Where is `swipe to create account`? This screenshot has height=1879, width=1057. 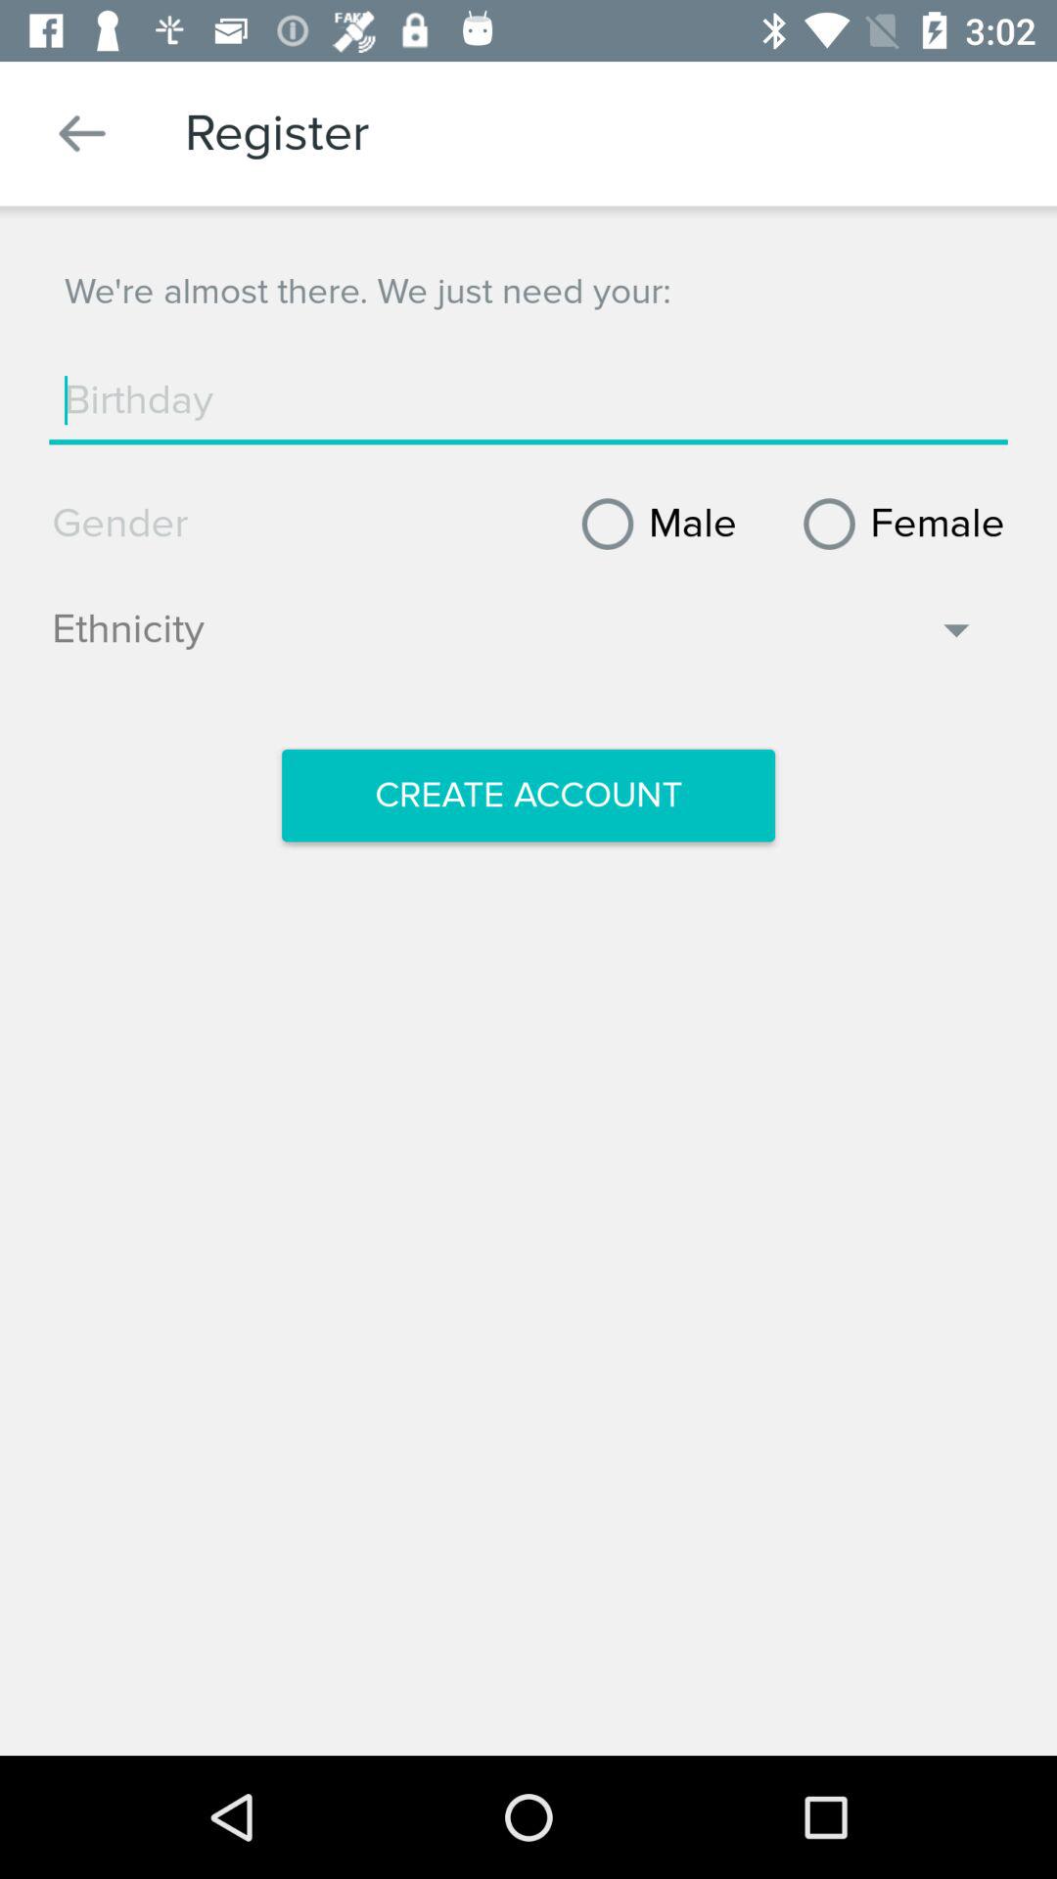
swipe to create account is located at coordinates (528, 796).